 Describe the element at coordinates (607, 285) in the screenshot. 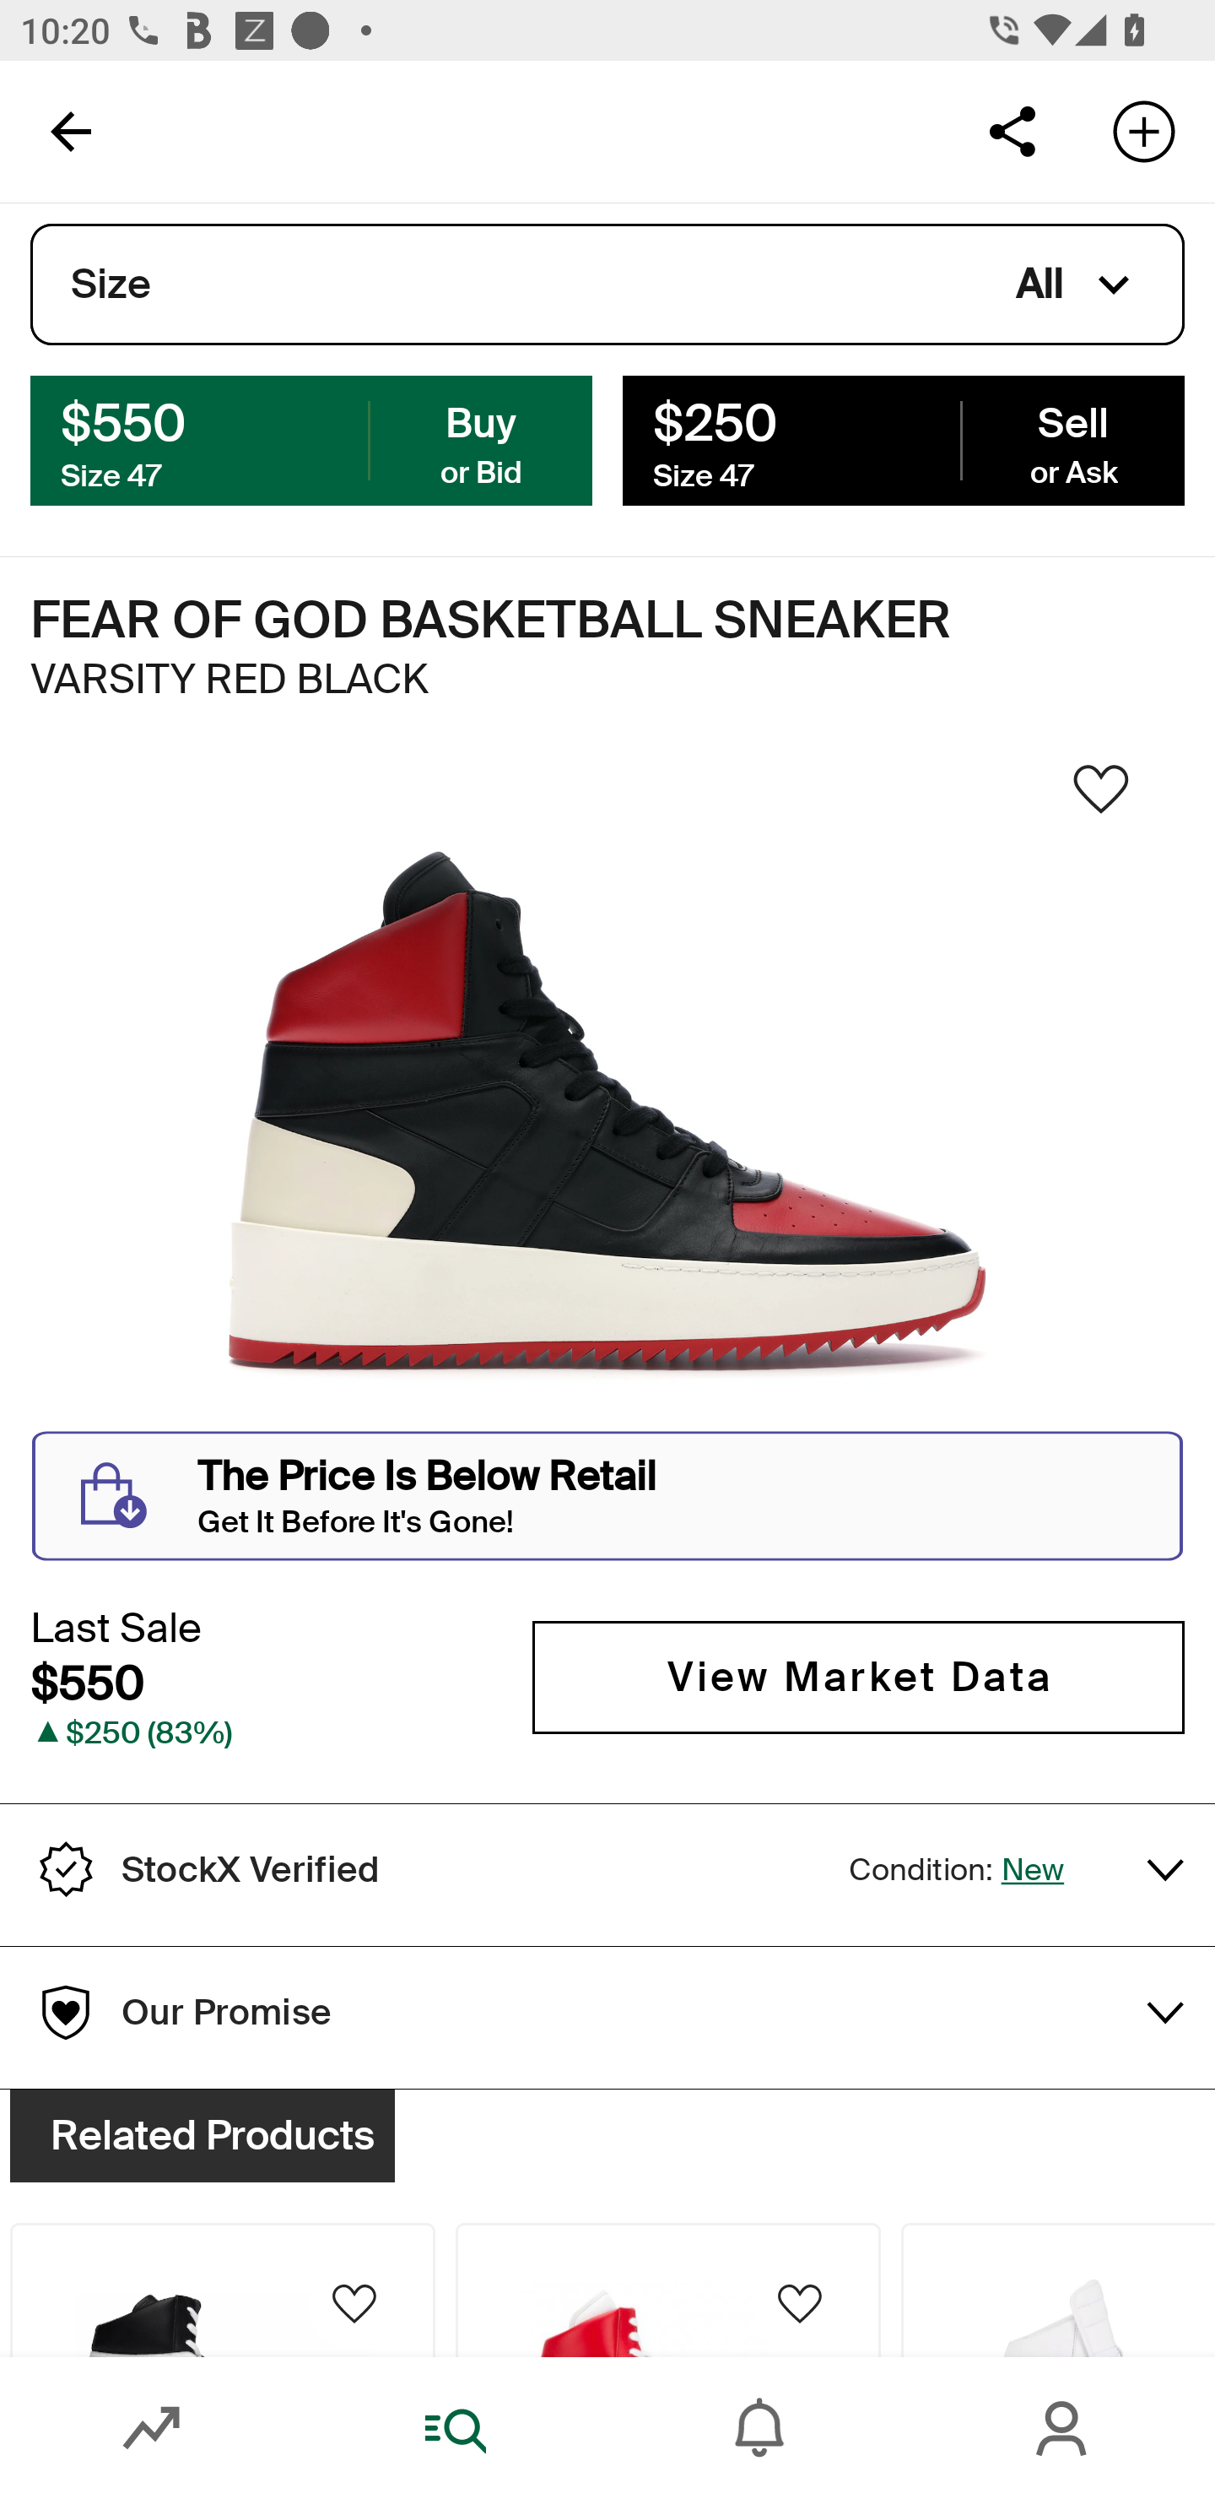

I see `Size All` at that location.